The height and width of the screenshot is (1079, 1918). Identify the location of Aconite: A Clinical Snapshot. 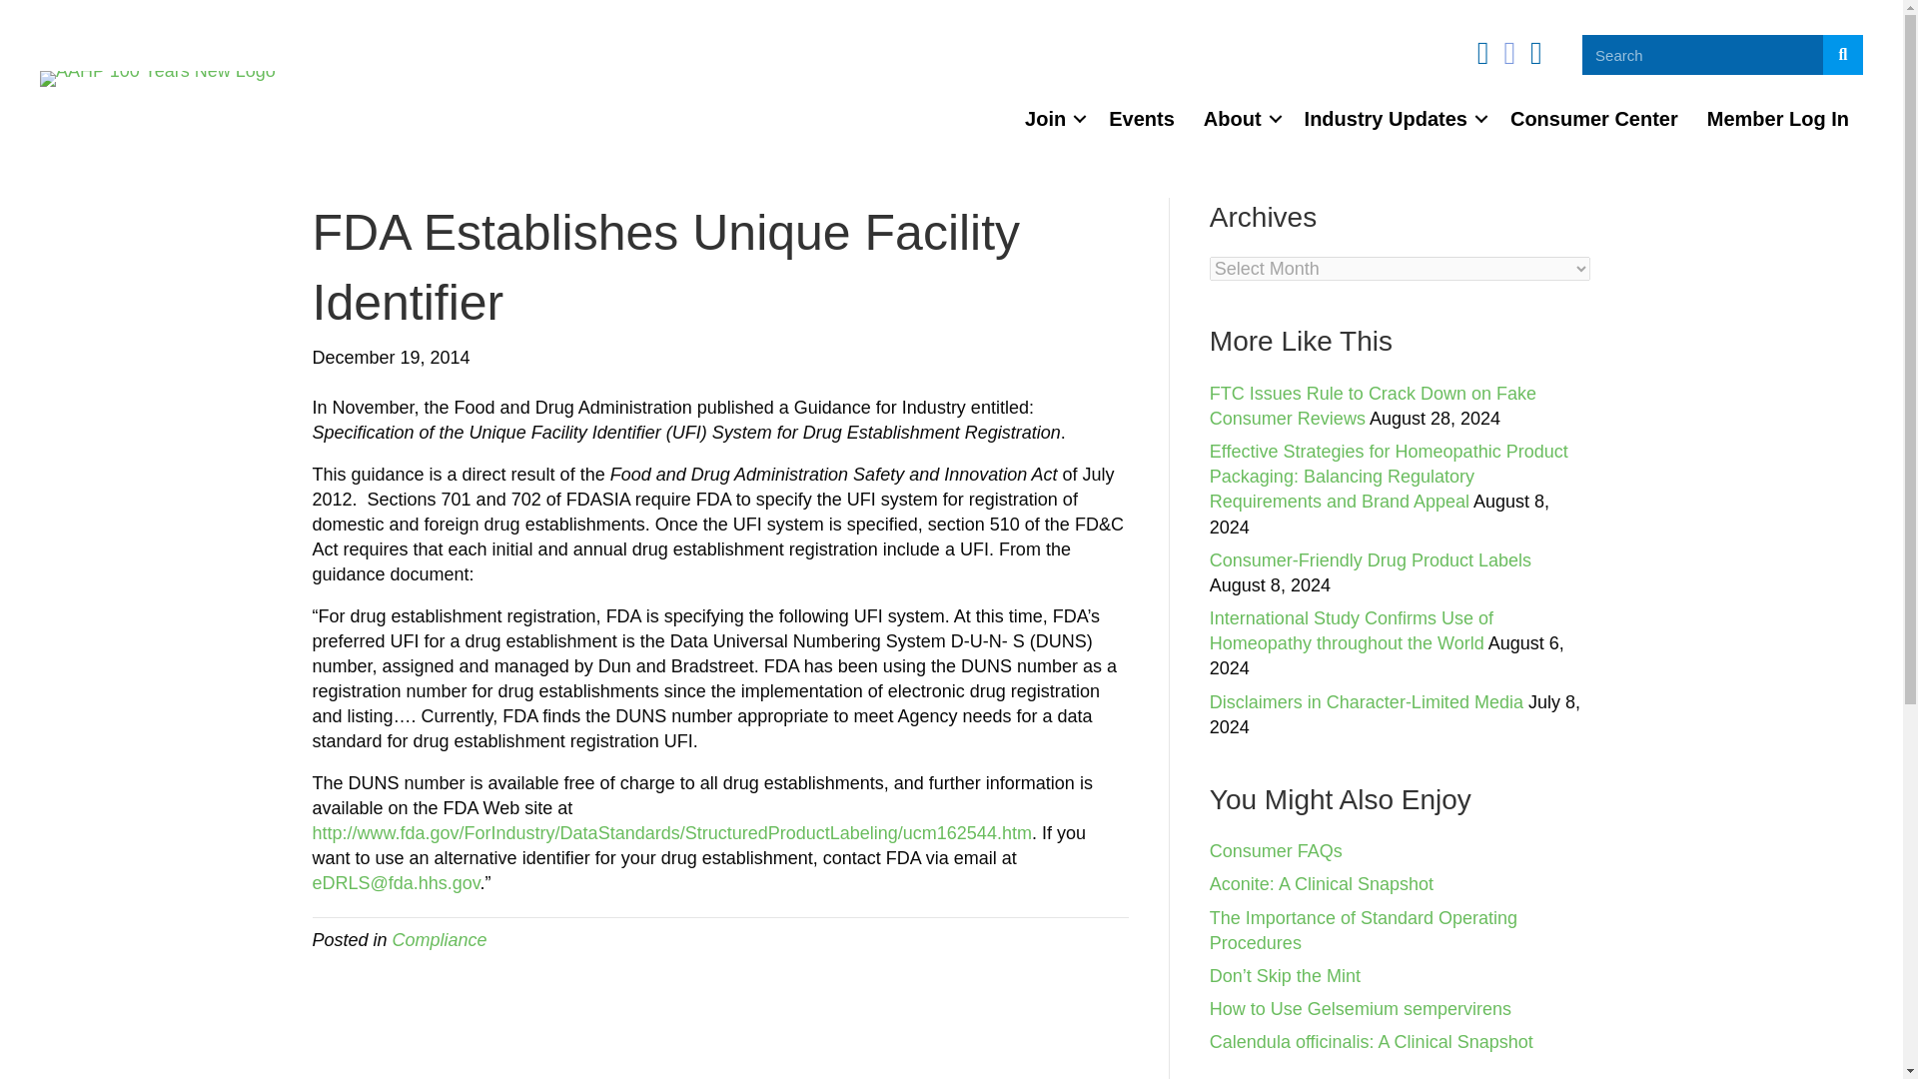
(1321, 883).